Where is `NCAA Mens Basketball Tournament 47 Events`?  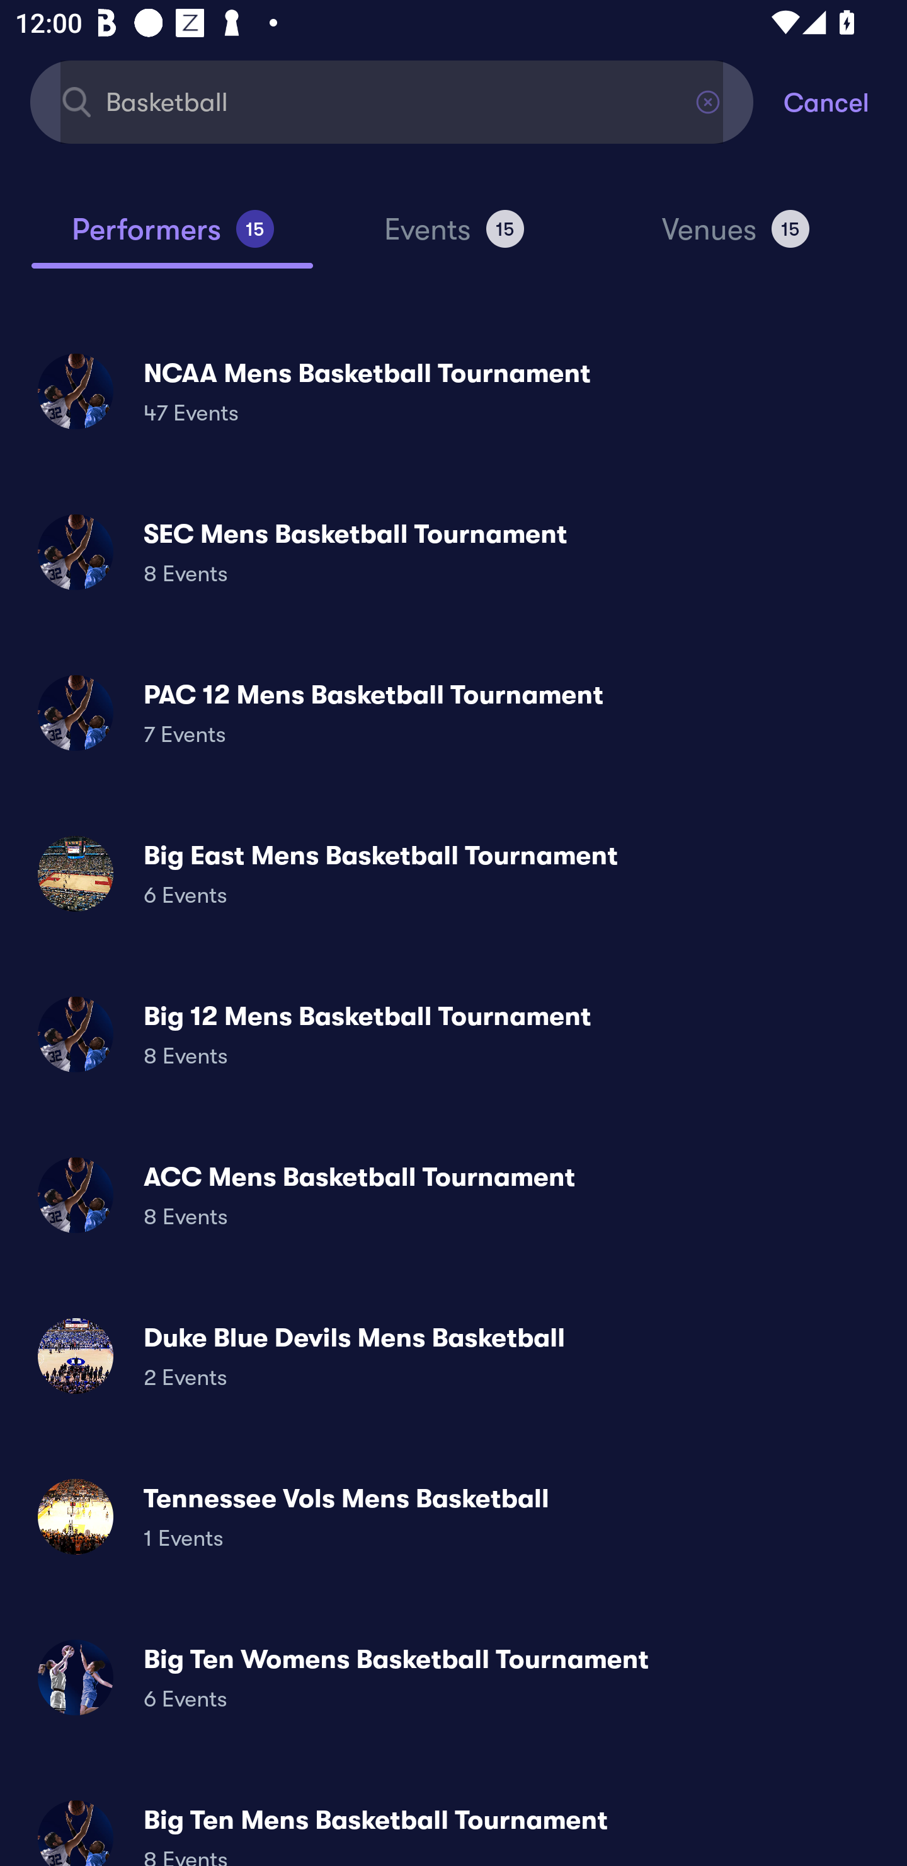 NCAA Mens Basketball Tournament 47 Events is located at coordinates (453, 391).